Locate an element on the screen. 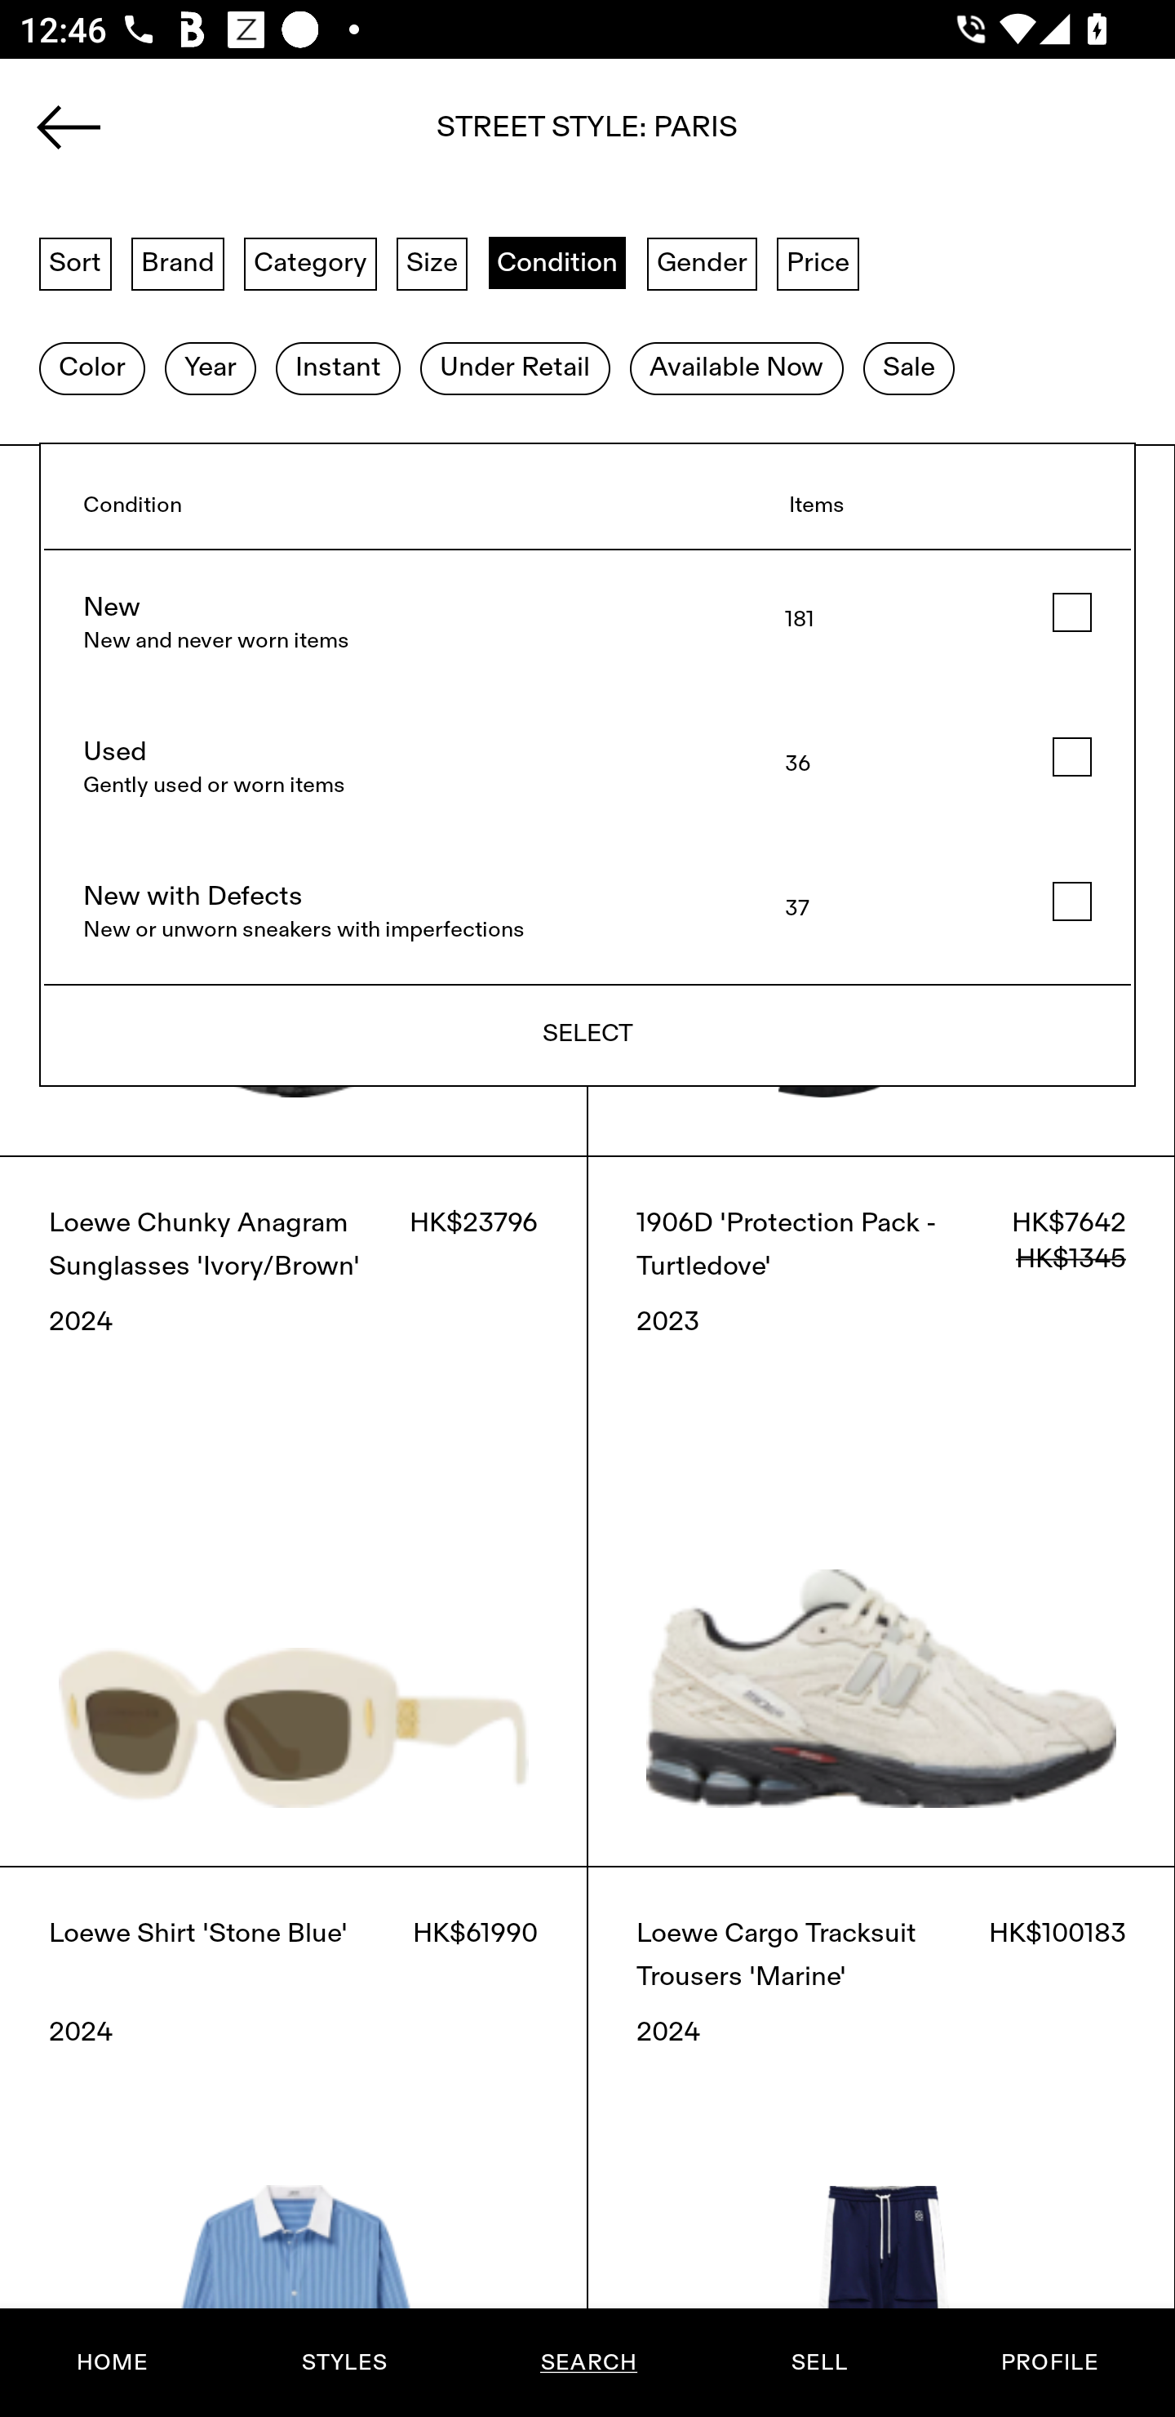 The width and height of the screenshot is (1175, 2417). STYLES is located at coordinates (344, 2362).